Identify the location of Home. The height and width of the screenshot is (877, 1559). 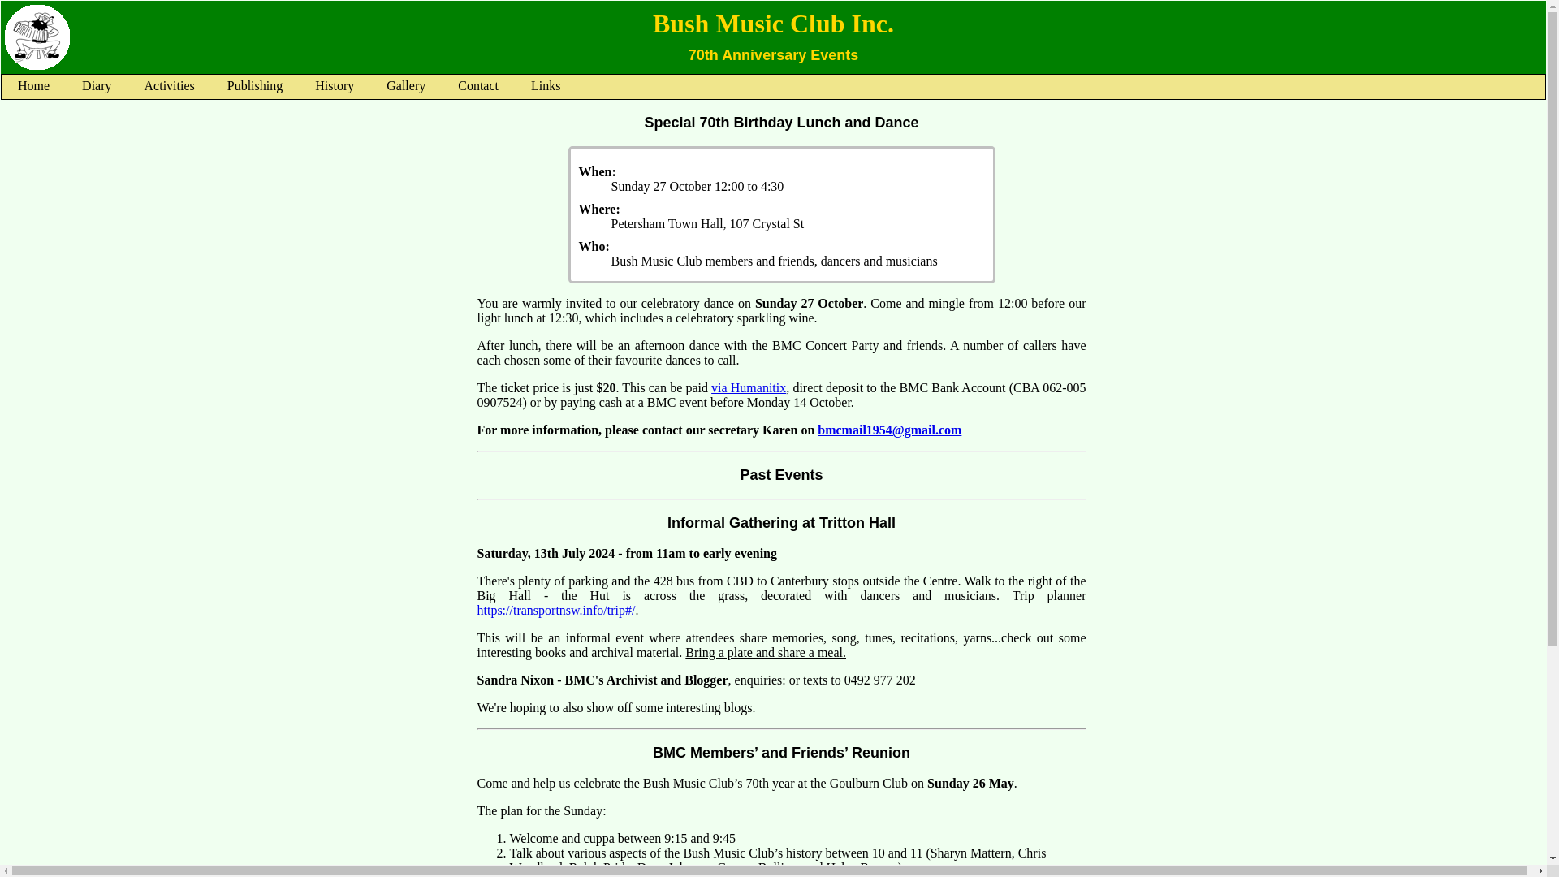
(32, 85).